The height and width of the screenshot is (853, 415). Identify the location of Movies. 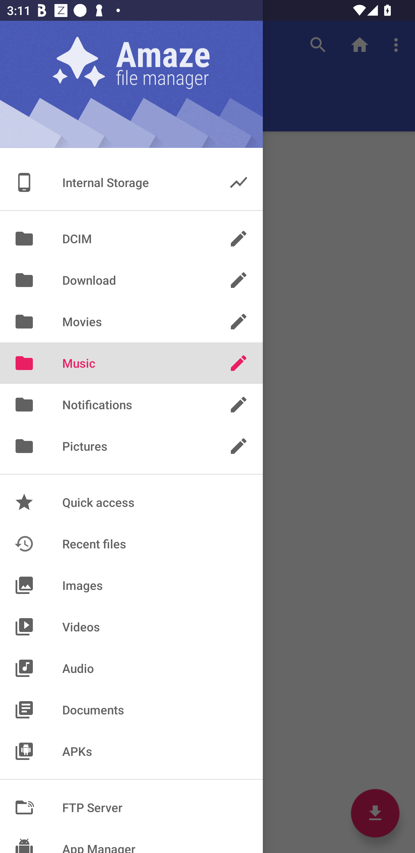
(131, 321).